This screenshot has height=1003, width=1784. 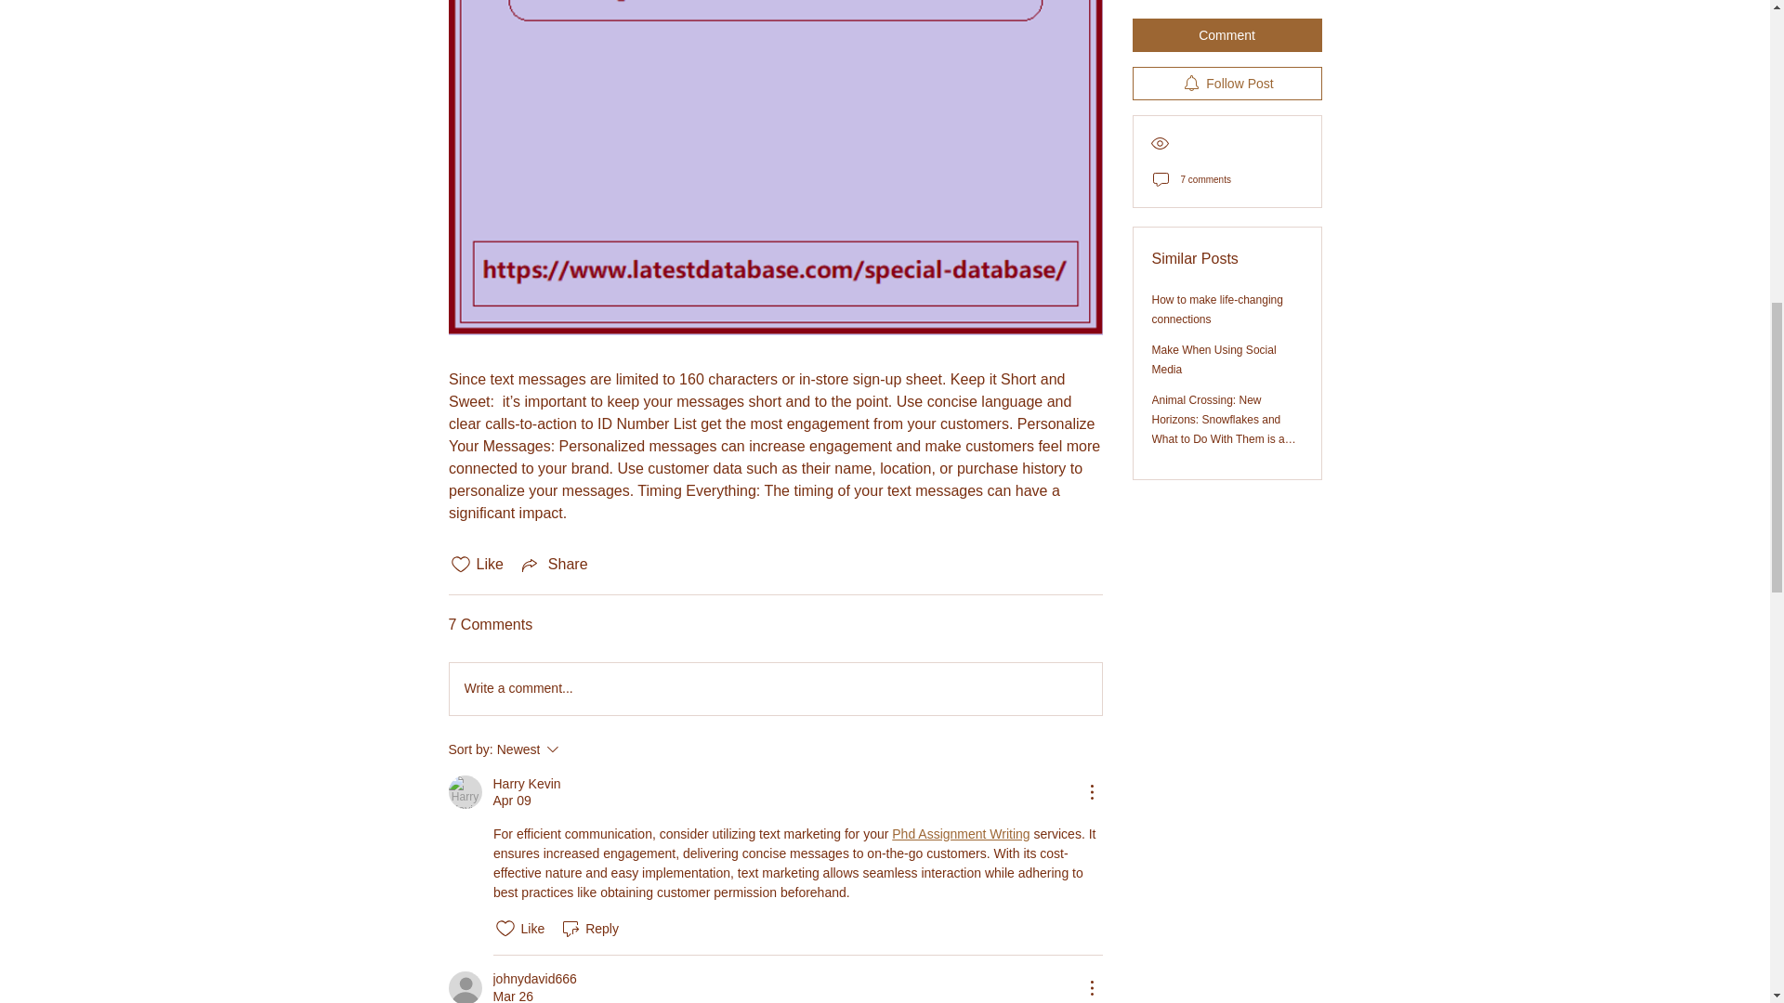 I want to click on Harry Kevin, so click(x=775, y=689).